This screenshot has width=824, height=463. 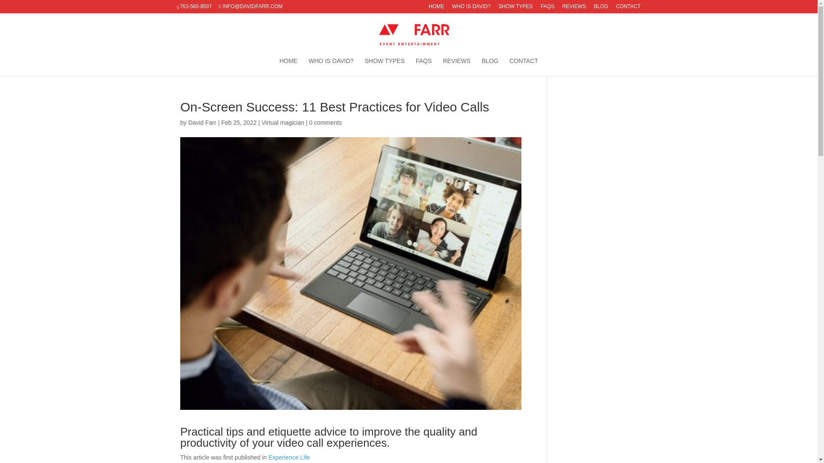 I want to click on WHO IS DAVID?, so click(x=471, y=8).